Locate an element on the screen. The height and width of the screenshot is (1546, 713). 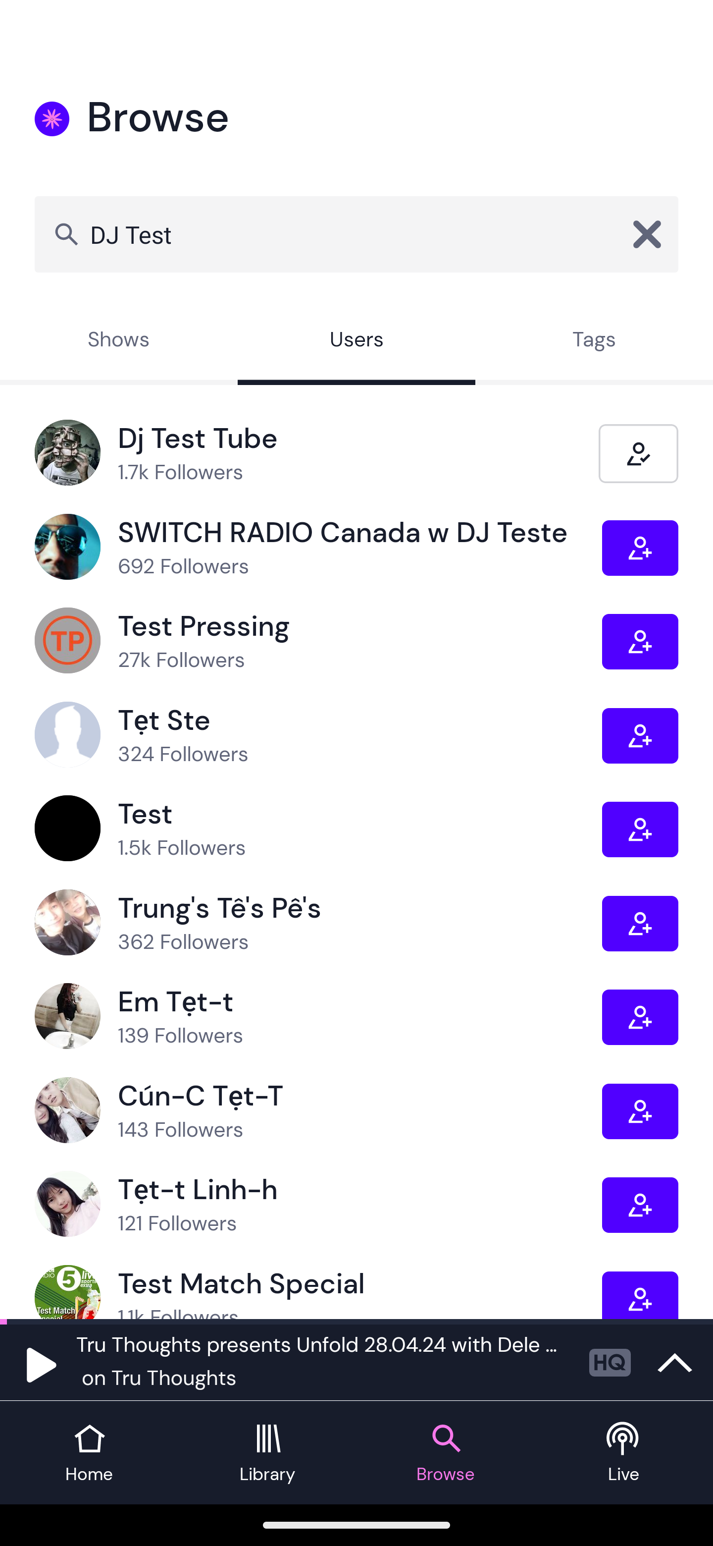
Follow is located at coordinates (640, 735).